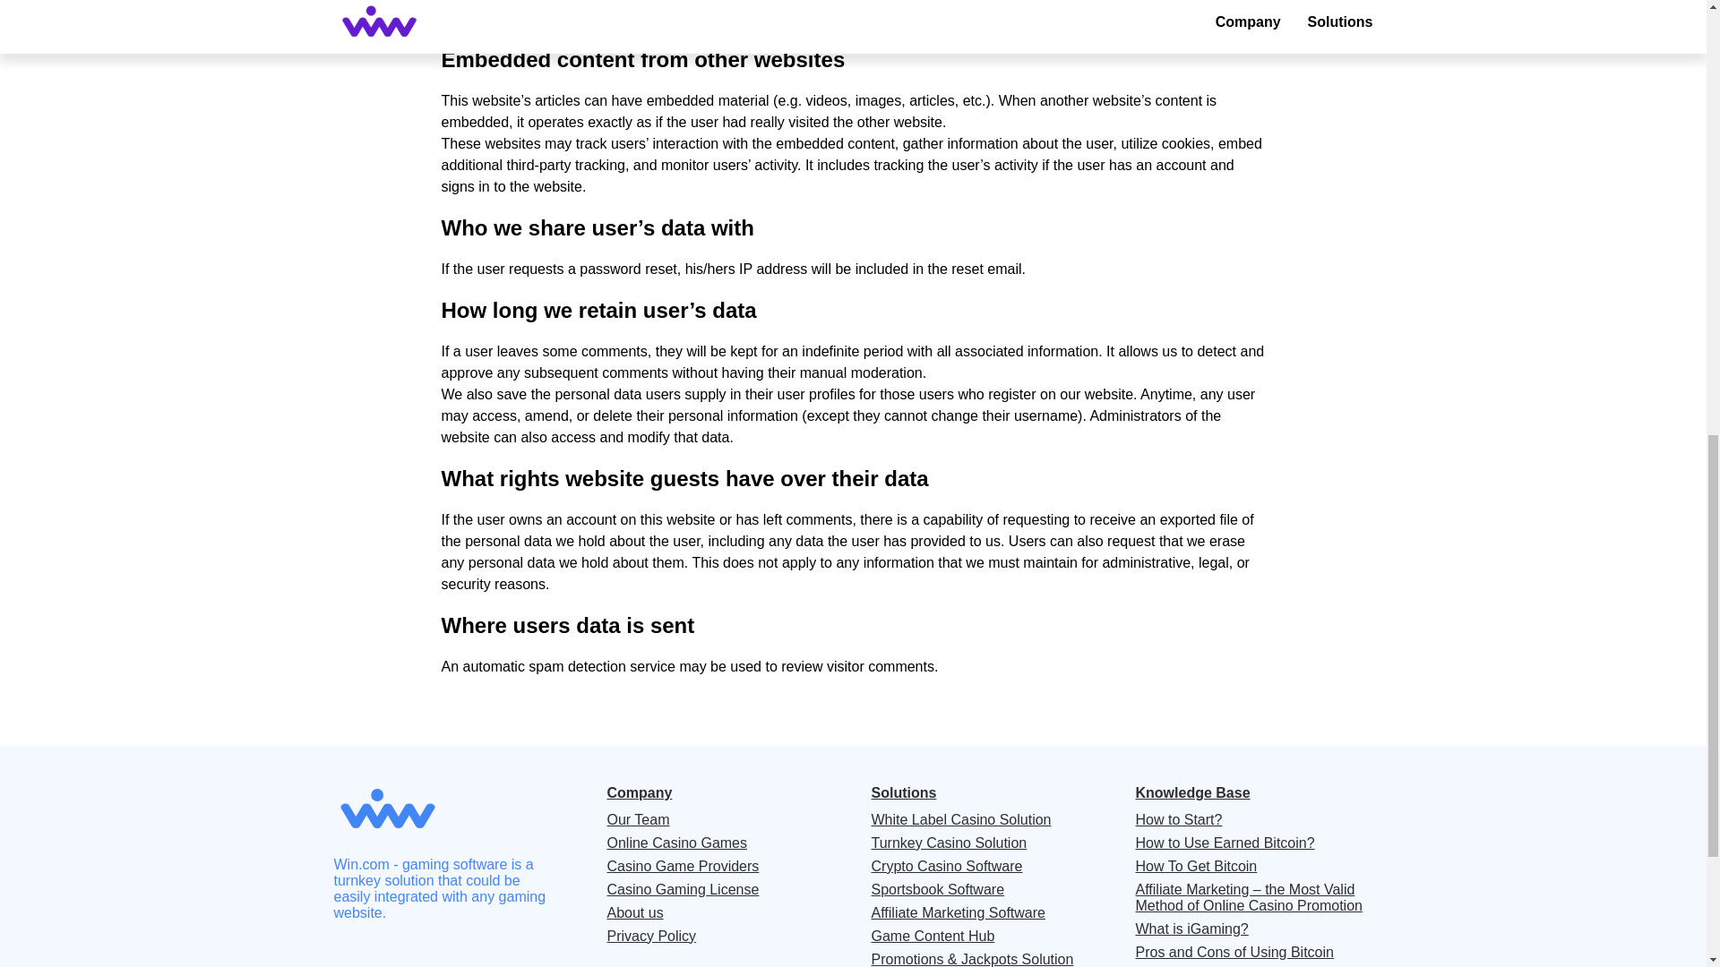 The height and width of the screenshot is (967, 1720). I want to click on What is iGaming?, so click(1191, 928).